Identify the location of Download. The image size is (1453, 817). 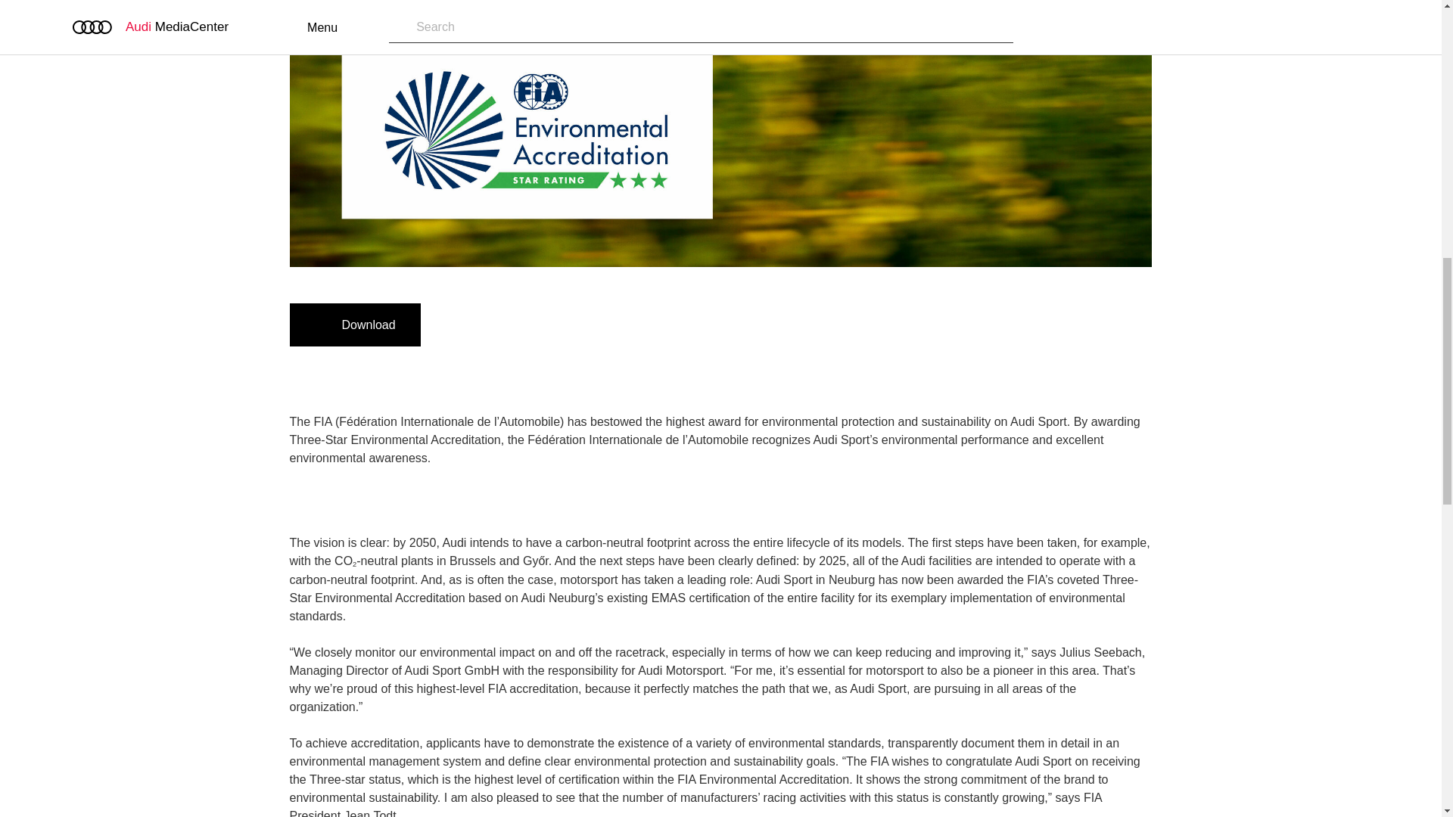
(354, 324).